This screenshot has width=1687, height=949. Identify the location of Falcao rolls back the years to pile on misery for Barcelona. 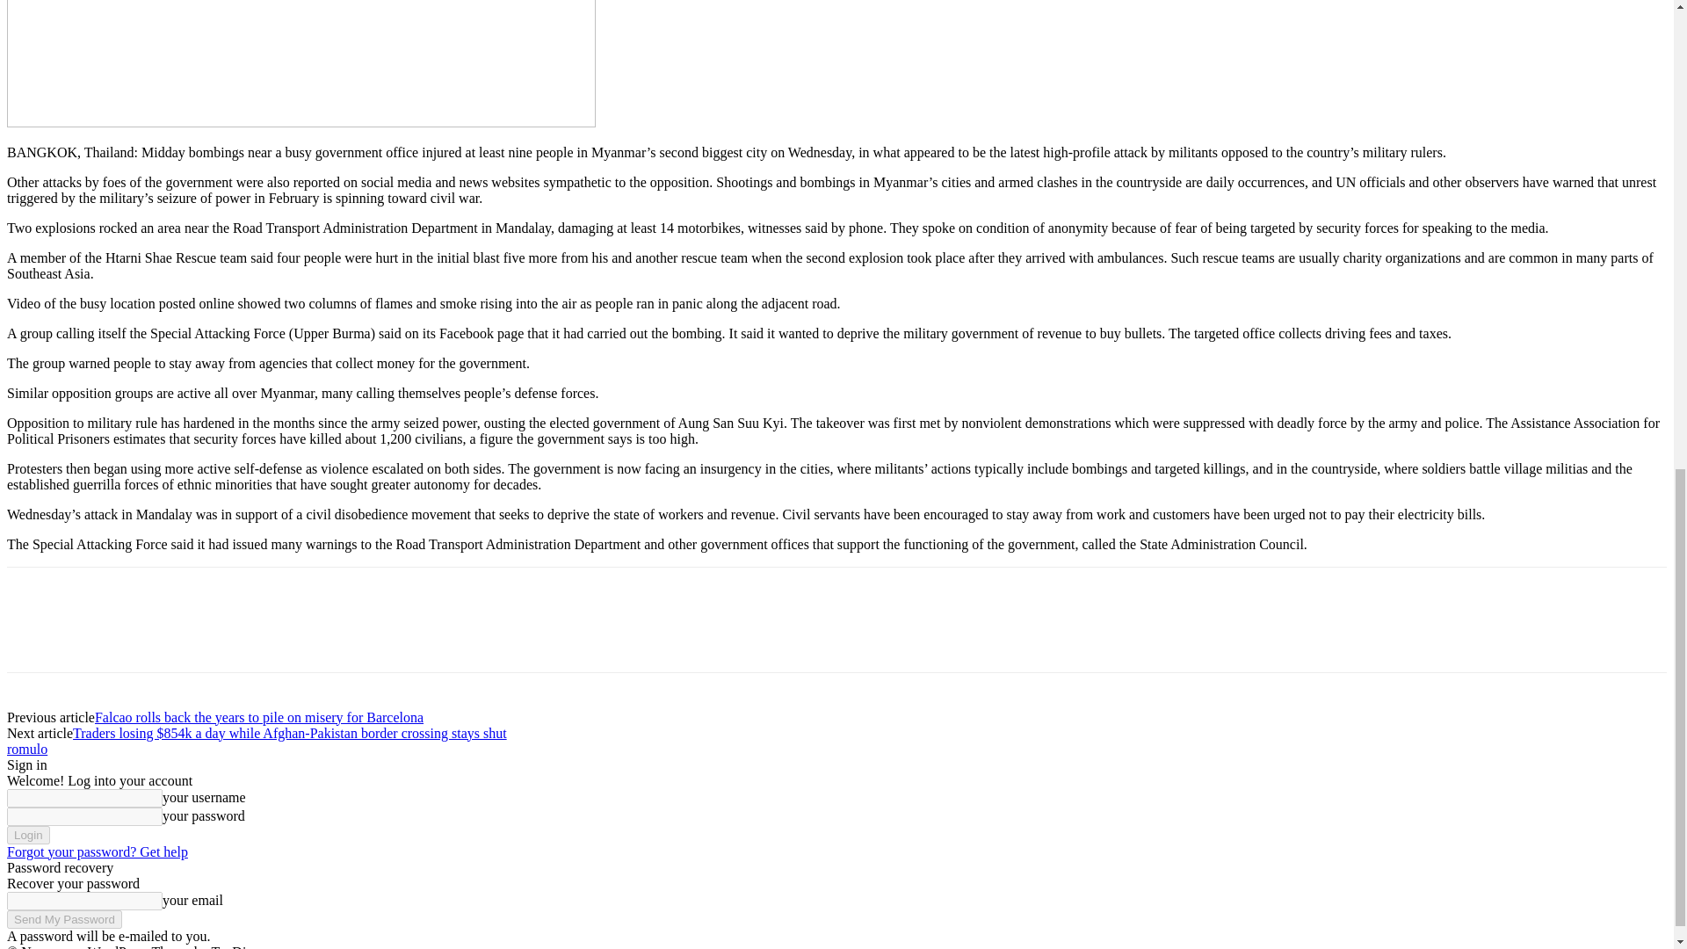
(258, 717).